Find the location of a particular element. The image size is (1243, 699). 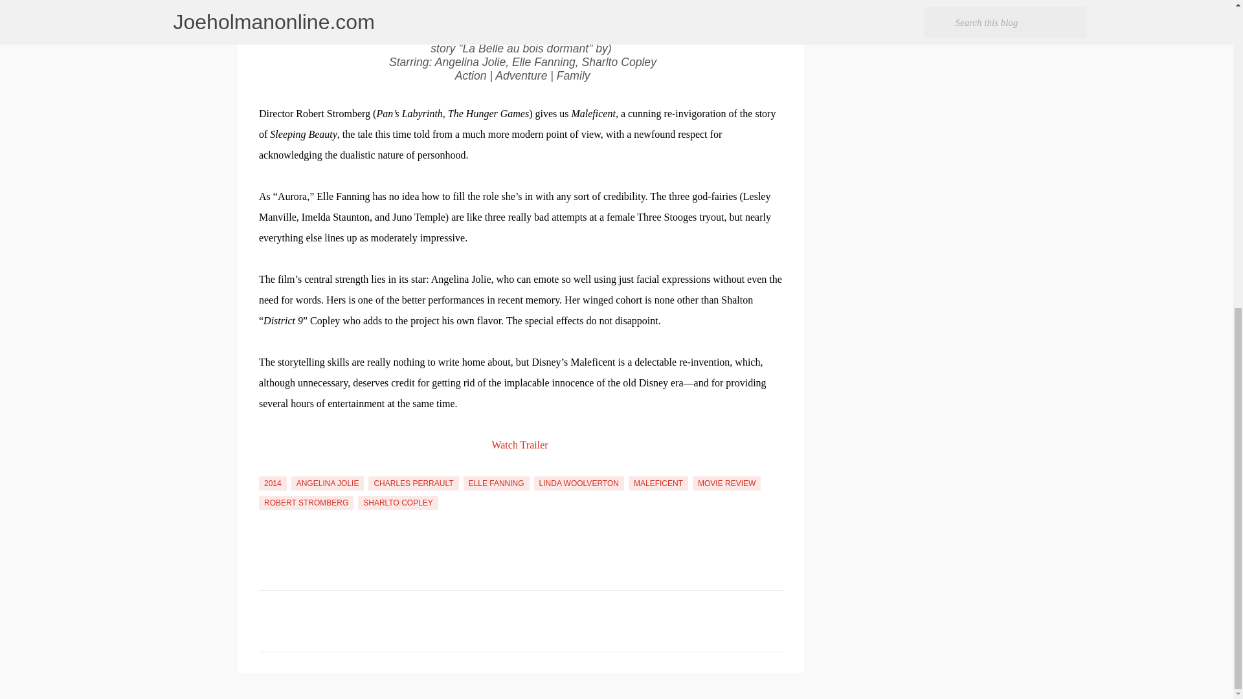

MALEFICENT is located at coordinates (658, 483).